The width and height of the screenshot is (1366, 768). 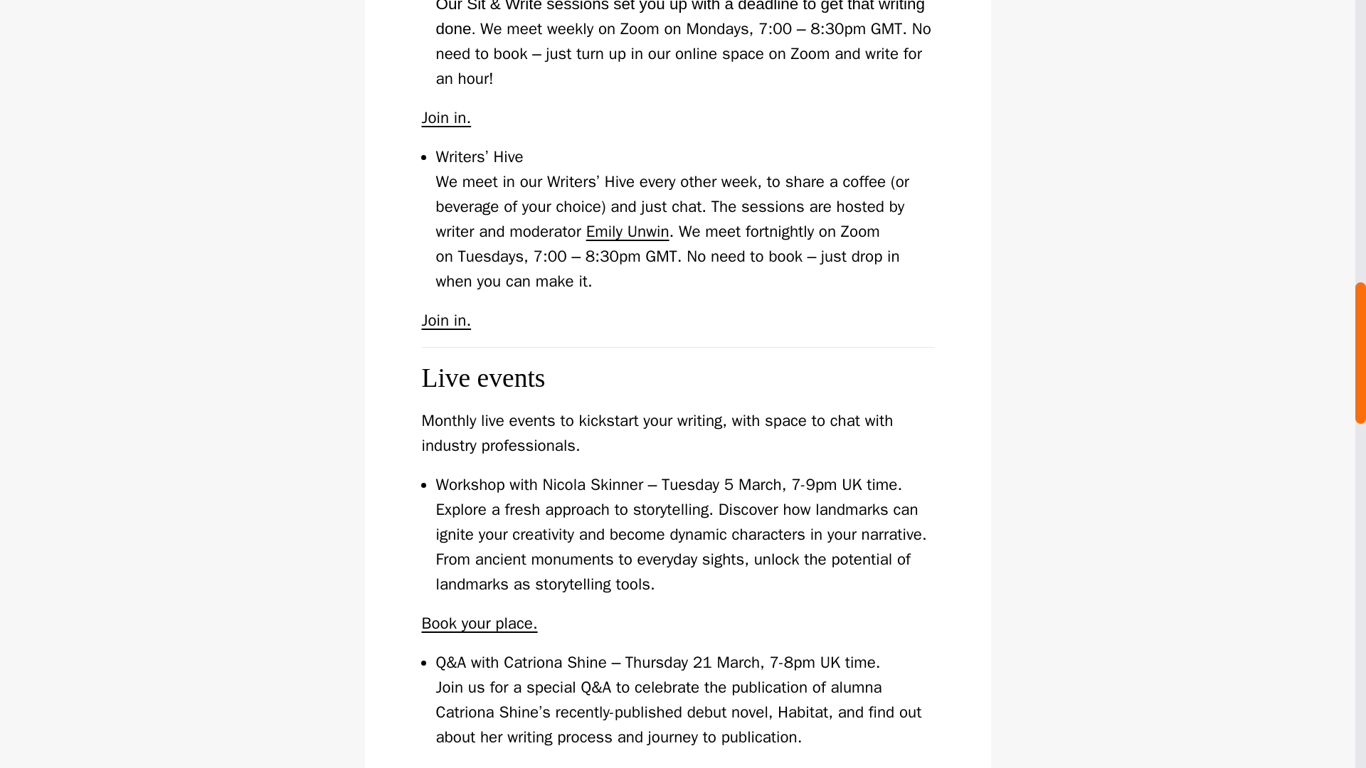 I want to click on Book your place., so click(x=478, y=623).